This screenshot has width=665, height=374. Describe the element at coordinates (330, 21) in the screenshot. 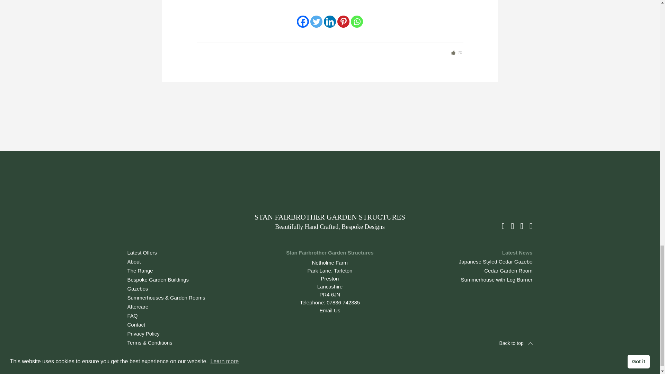

I see `Linkedin` at that location.